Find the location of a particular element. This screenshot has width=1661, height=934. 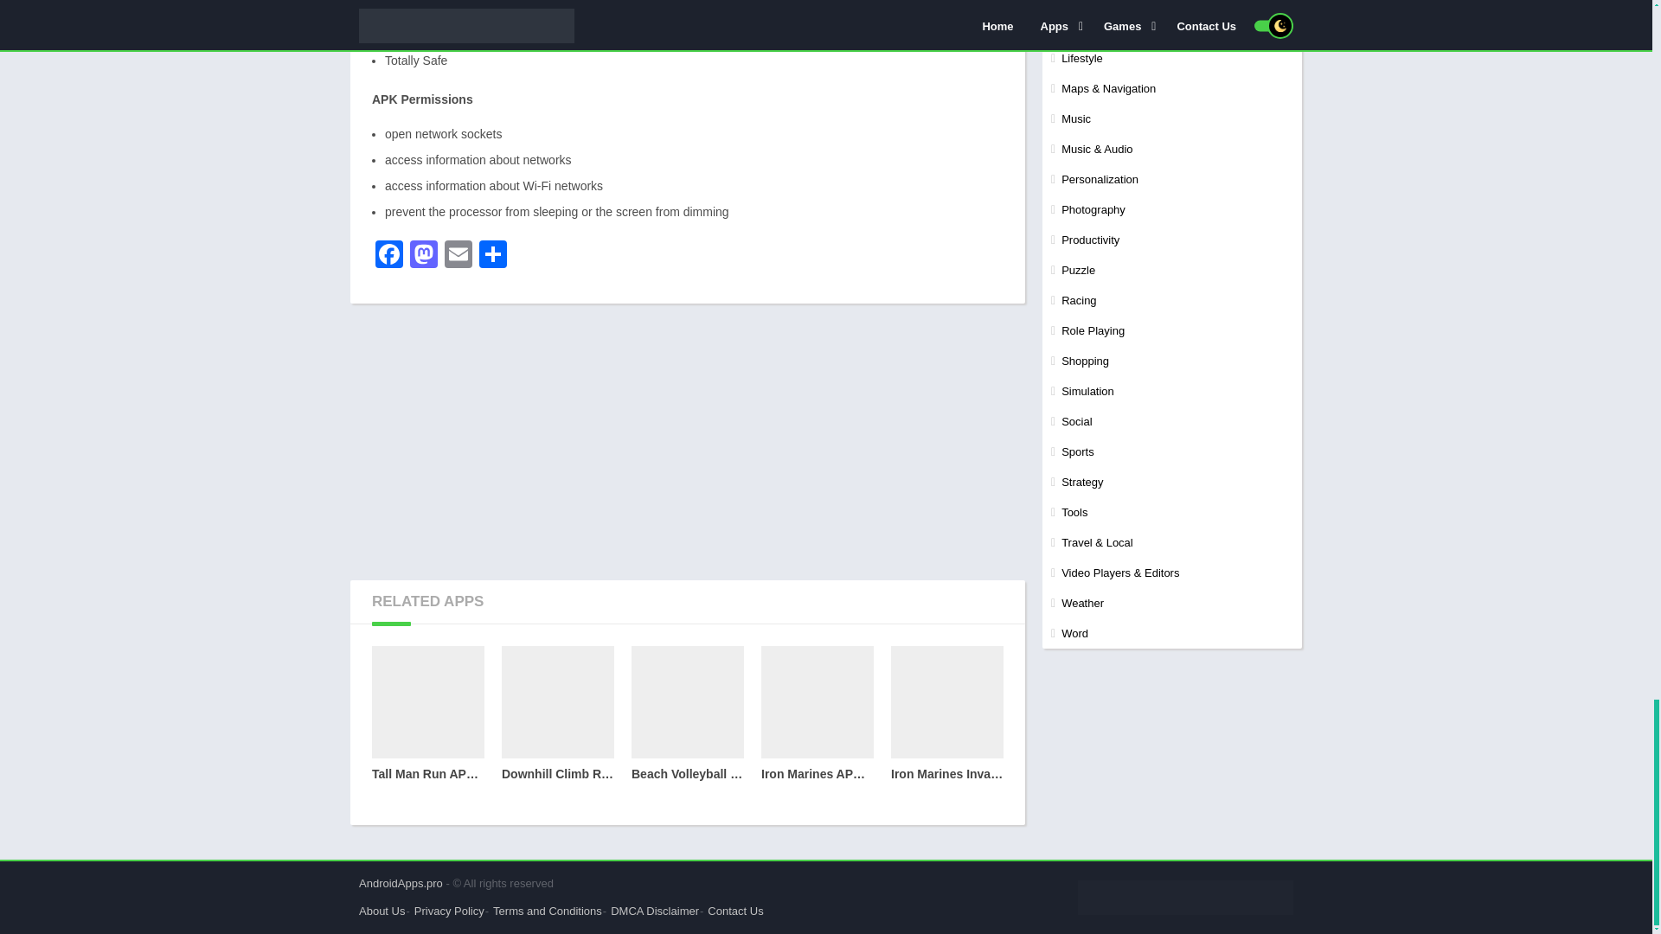

Facebook is located at coordinates (389, 256).